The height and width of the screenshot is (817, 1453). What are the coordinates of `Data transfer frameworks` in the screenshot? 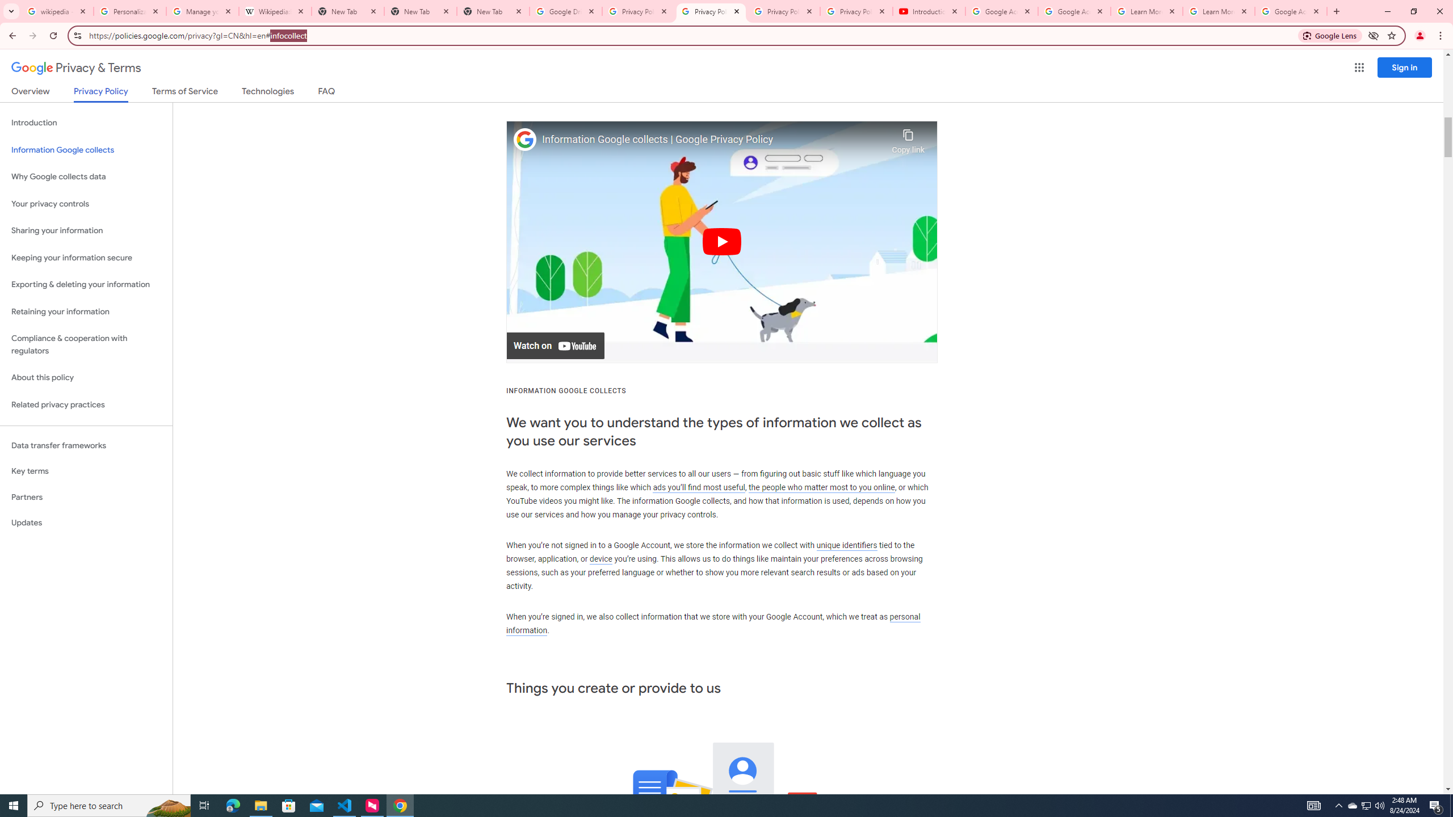 It's located at (86, 445).